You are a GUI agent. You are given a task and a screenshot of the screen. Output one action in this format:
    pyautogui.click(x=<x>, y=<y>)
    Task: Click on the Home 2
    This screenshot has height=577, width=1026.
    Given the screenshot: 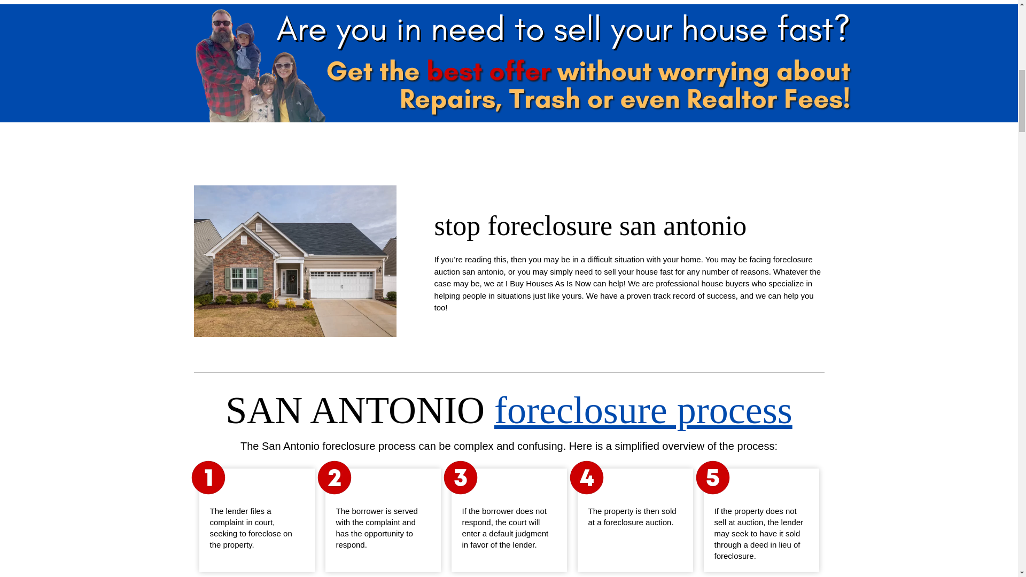 What is the action you would take?
    pyautogui.click(x=208, y=477)
    